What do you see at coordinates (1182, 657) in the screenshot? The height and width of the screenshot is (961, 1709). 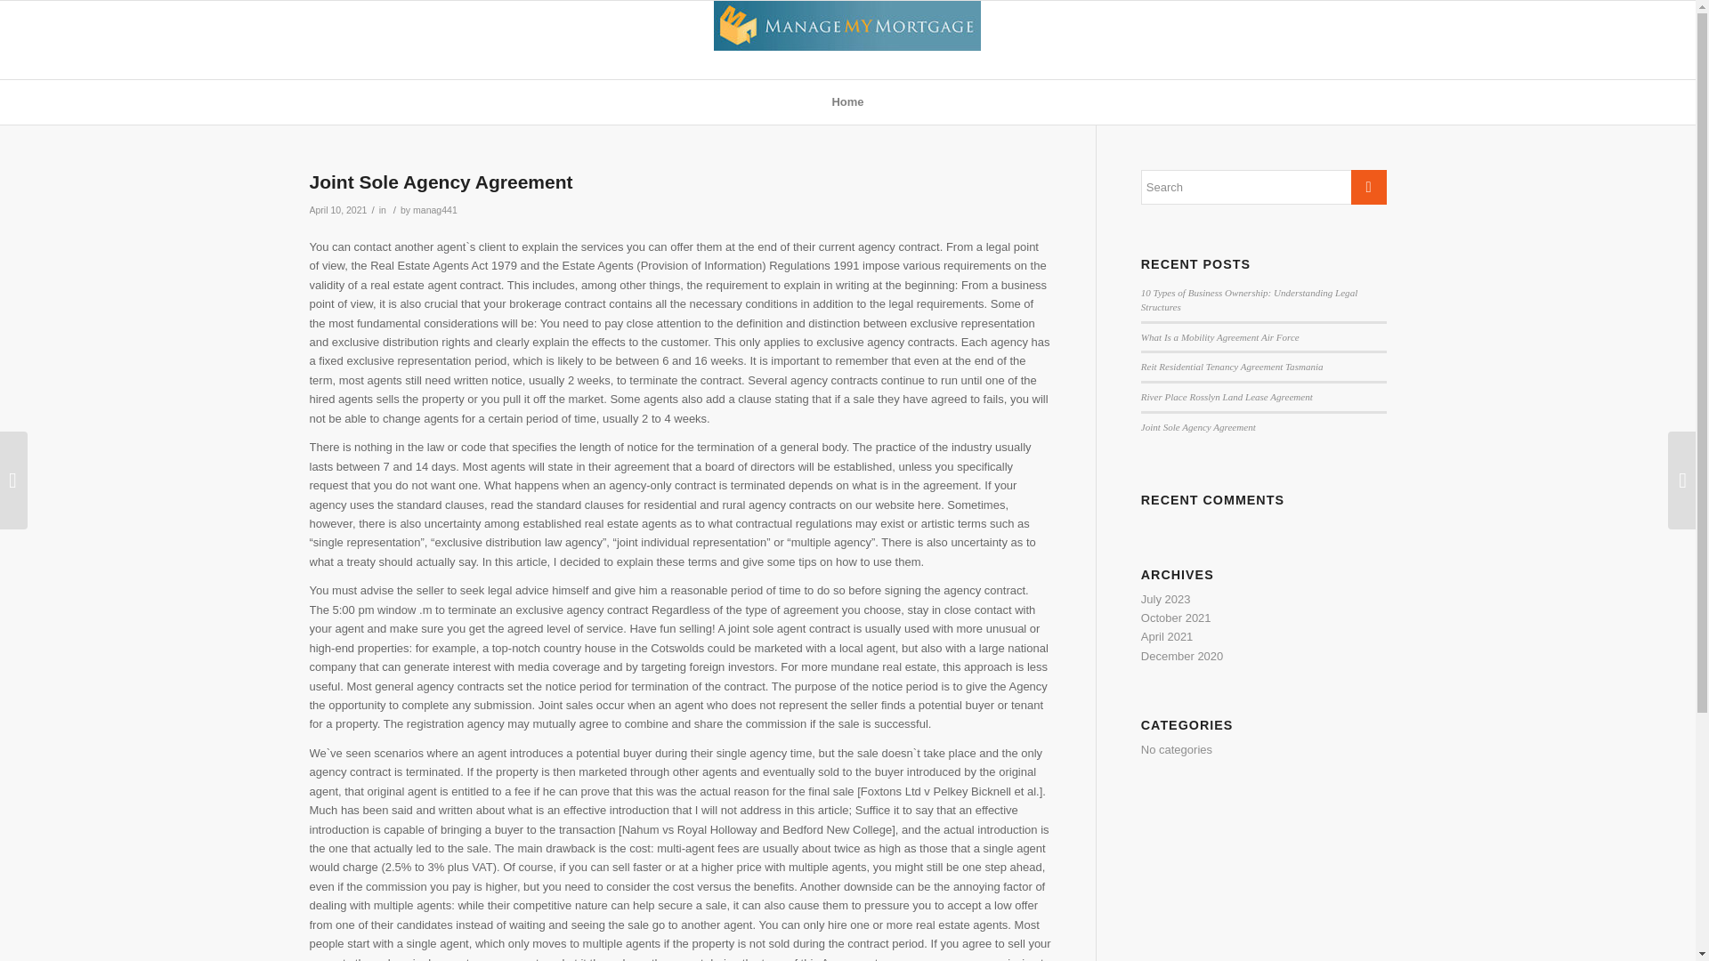 I see `December 2020` at bounding box center [1182, 657].